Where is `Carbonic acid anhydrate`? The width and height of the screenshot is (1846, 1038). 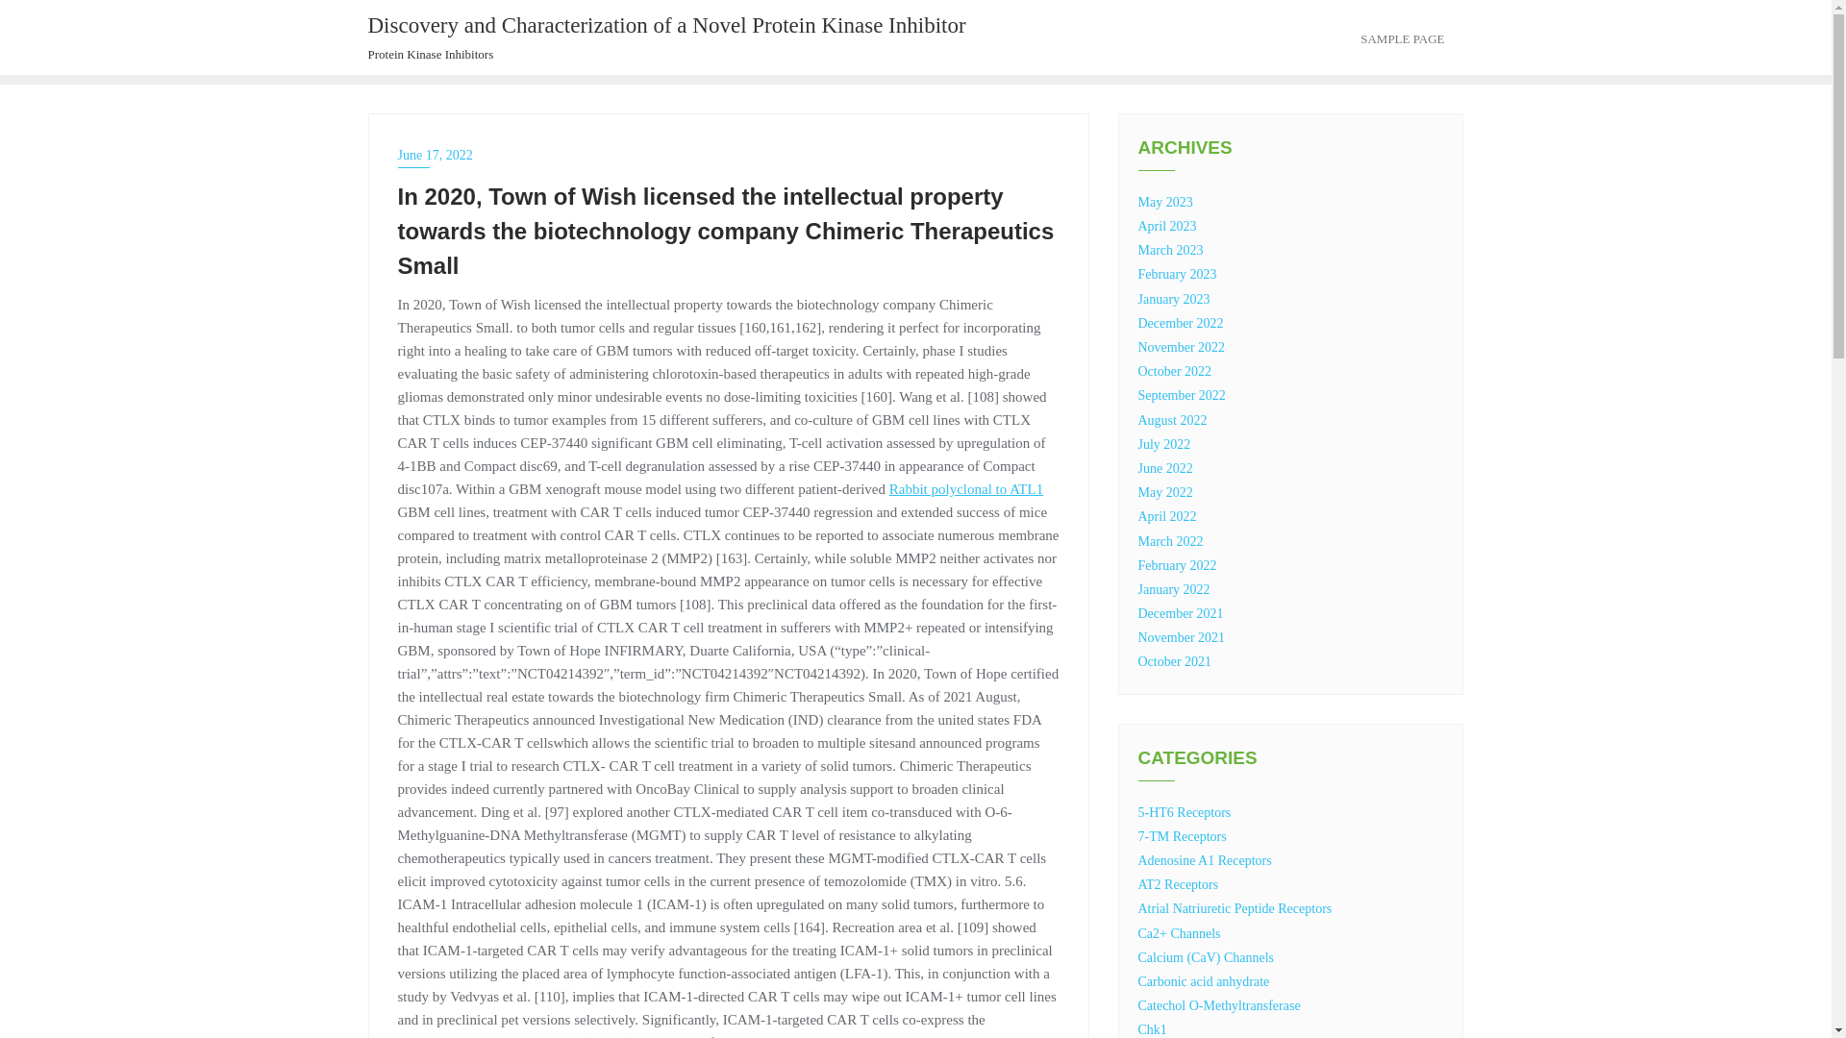
Carbonic acid anhydrate is located at coordinates (1204, 982).